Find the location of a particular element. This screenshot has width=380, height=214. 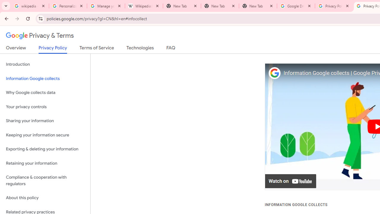

Personalization & Google Search results - Google Search Help is located at coordinates (68, 6).